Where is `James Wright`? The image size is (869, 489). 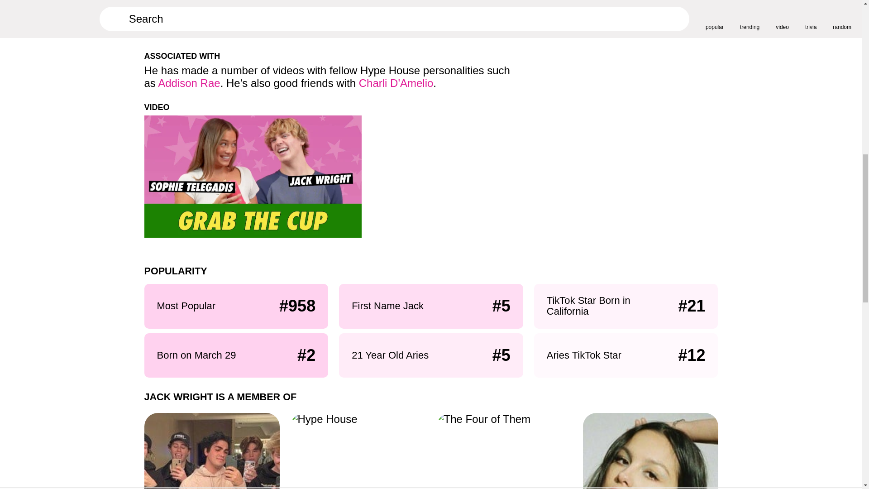
James Wright is located at coordinates (295, 19).